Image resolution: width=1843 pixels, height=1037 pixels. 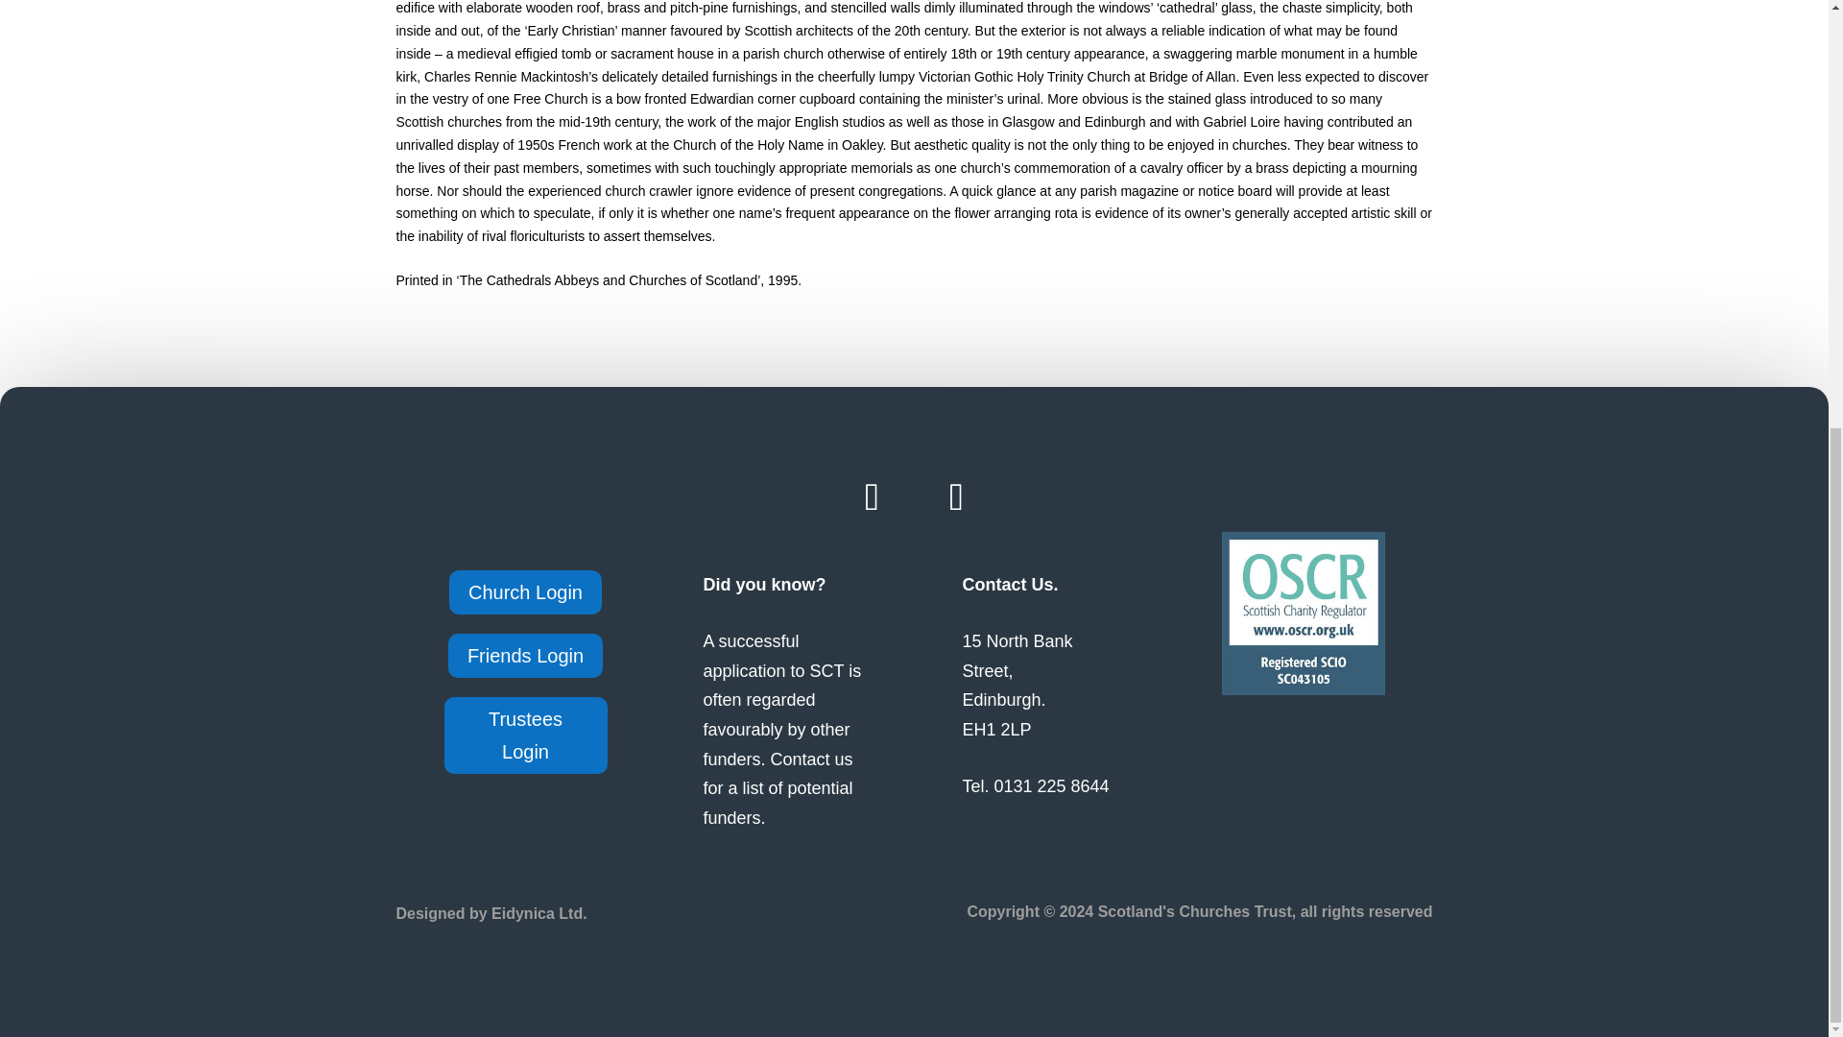 What do you see at coordinates (956, 497) in the screenshot?
I see `Follow on Twitter` at bounding box center [956, 497].